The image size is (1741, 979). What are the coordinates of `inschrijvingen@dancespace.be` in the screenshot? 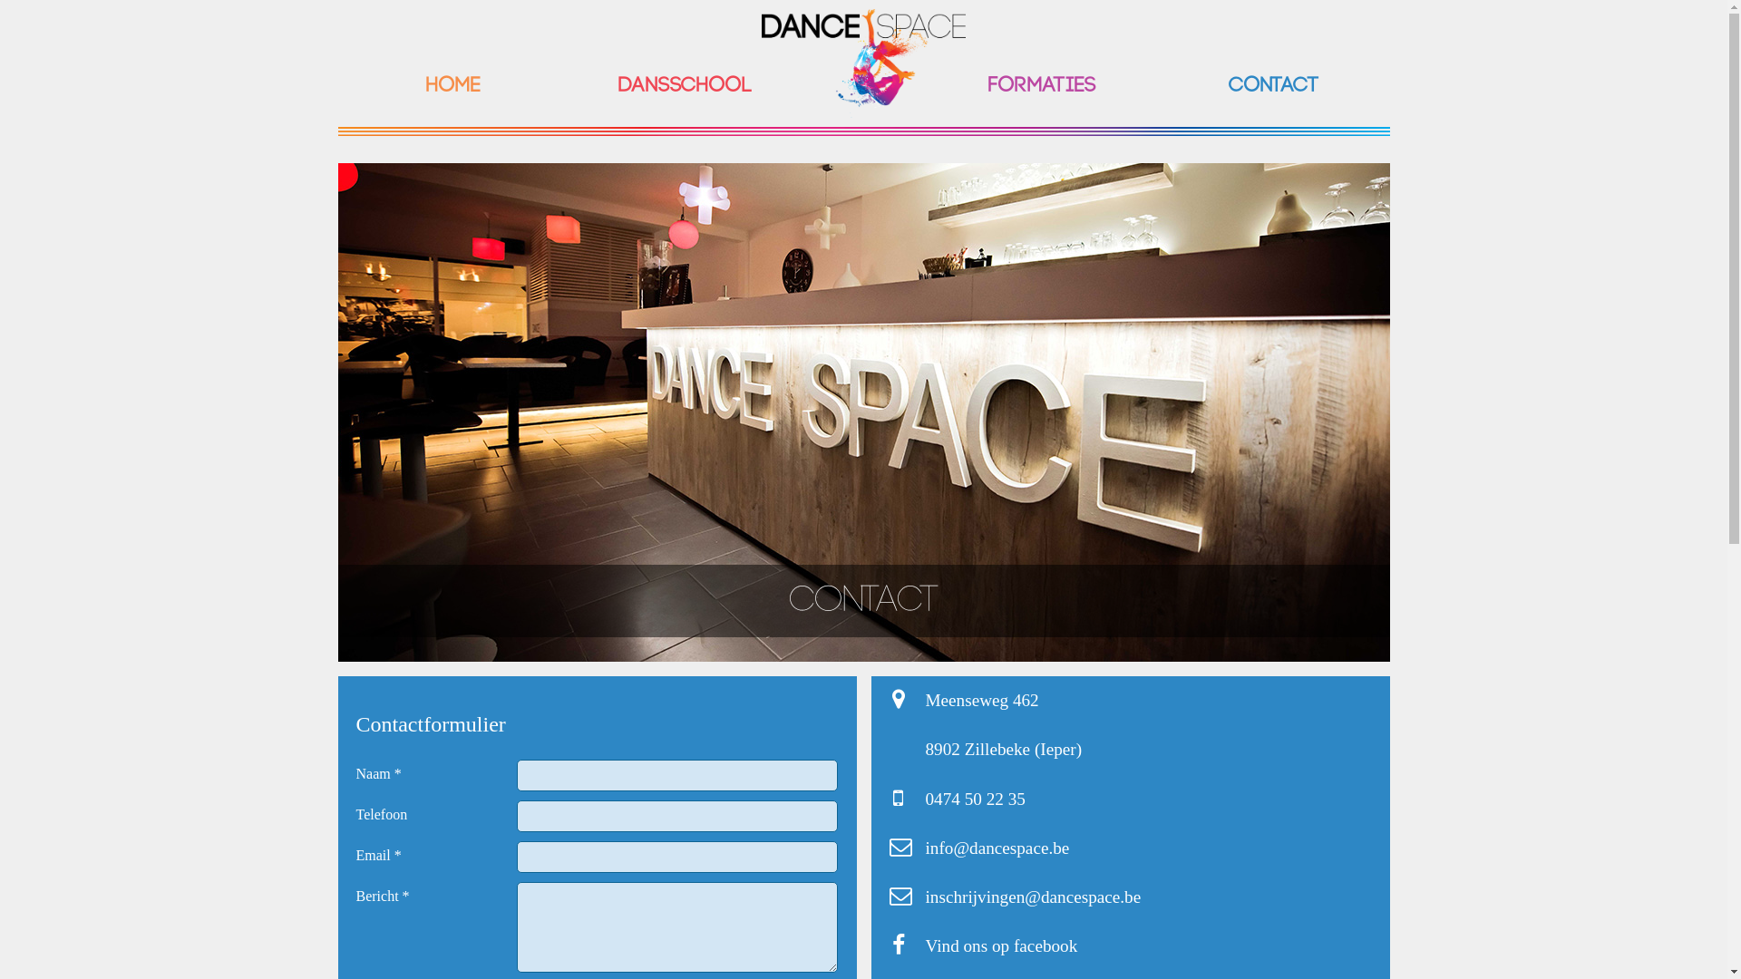 It's located at (1033, 897).